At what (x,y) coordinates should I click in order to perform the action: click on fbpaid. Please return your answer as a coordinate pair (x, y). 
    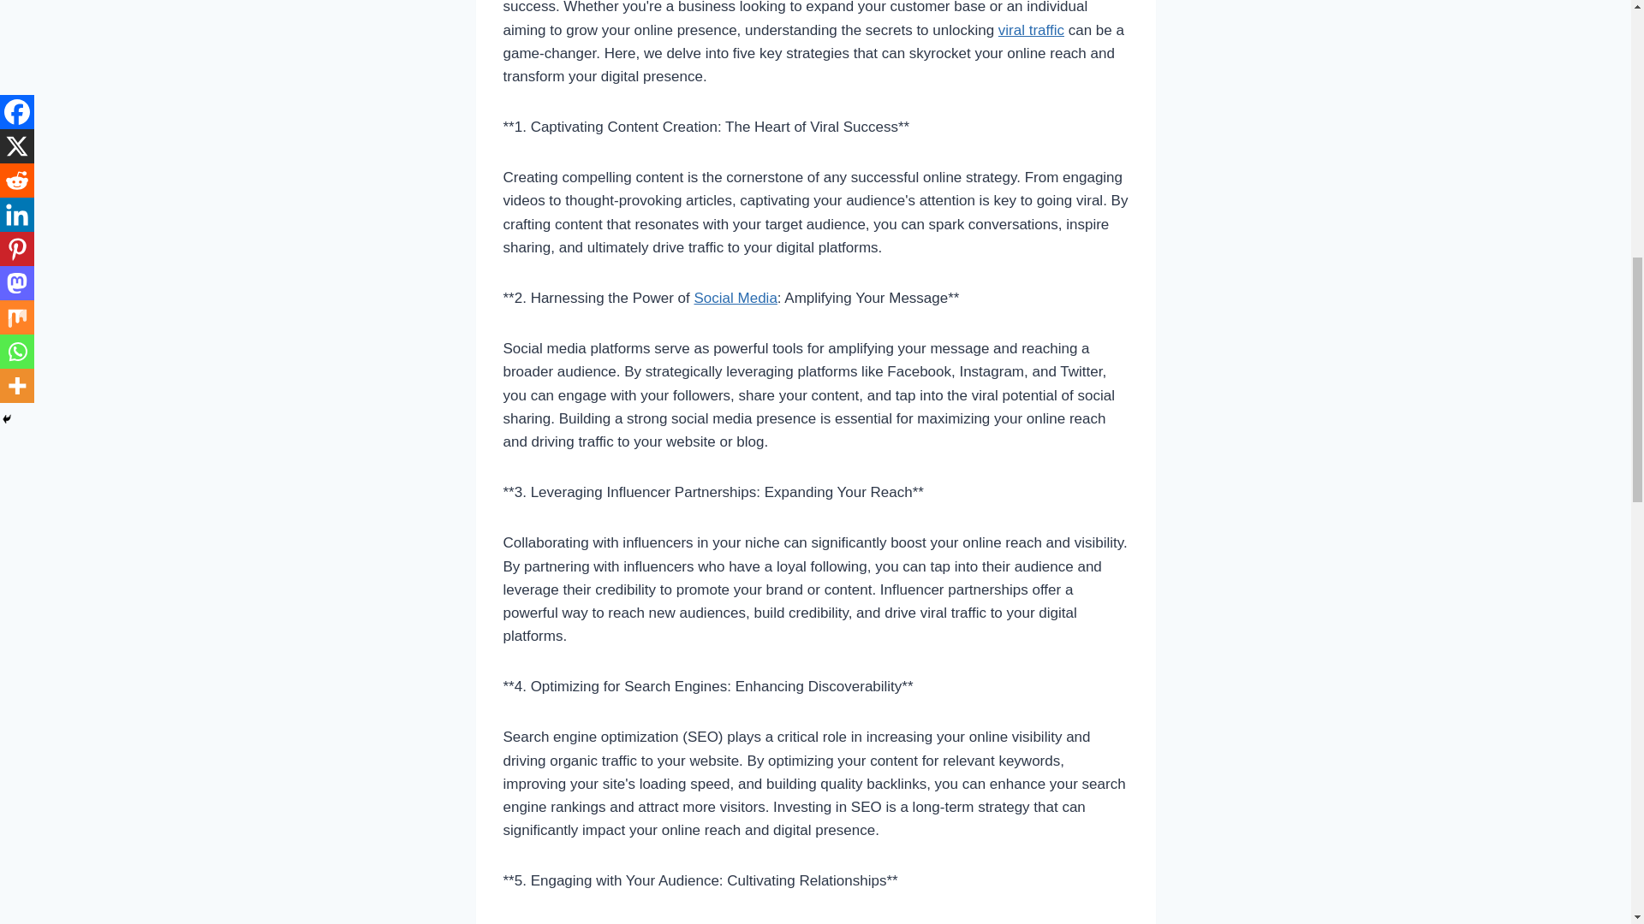
    Looking at the image, I should click on (736, 298).